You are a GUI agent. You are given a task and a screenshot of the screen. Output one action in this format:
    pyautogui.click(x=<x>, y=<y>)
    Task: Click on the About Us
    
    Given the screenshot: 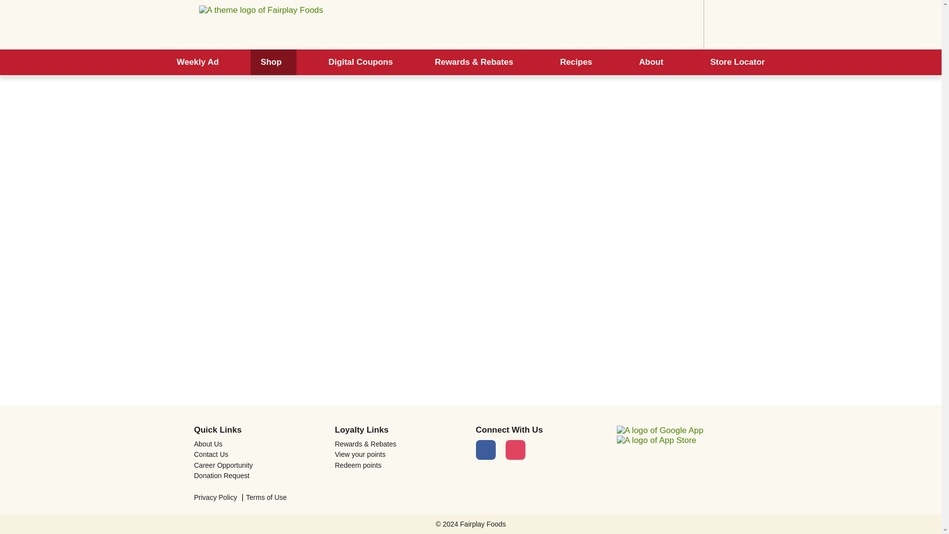 What is the action you would take?
    pyautogui.click(x=259, y=444)
    